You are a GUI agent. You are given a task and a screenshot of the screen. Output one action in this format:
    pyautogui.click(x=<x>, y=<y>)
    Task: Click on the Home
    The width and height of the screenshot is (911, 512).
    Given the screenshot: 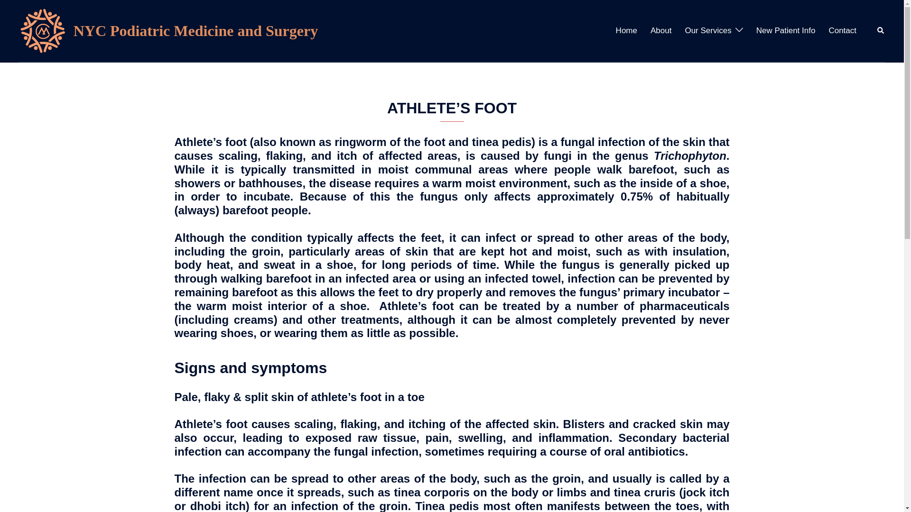 What is the action you would take?
    pyautogui.click(x=626, y=30)
    